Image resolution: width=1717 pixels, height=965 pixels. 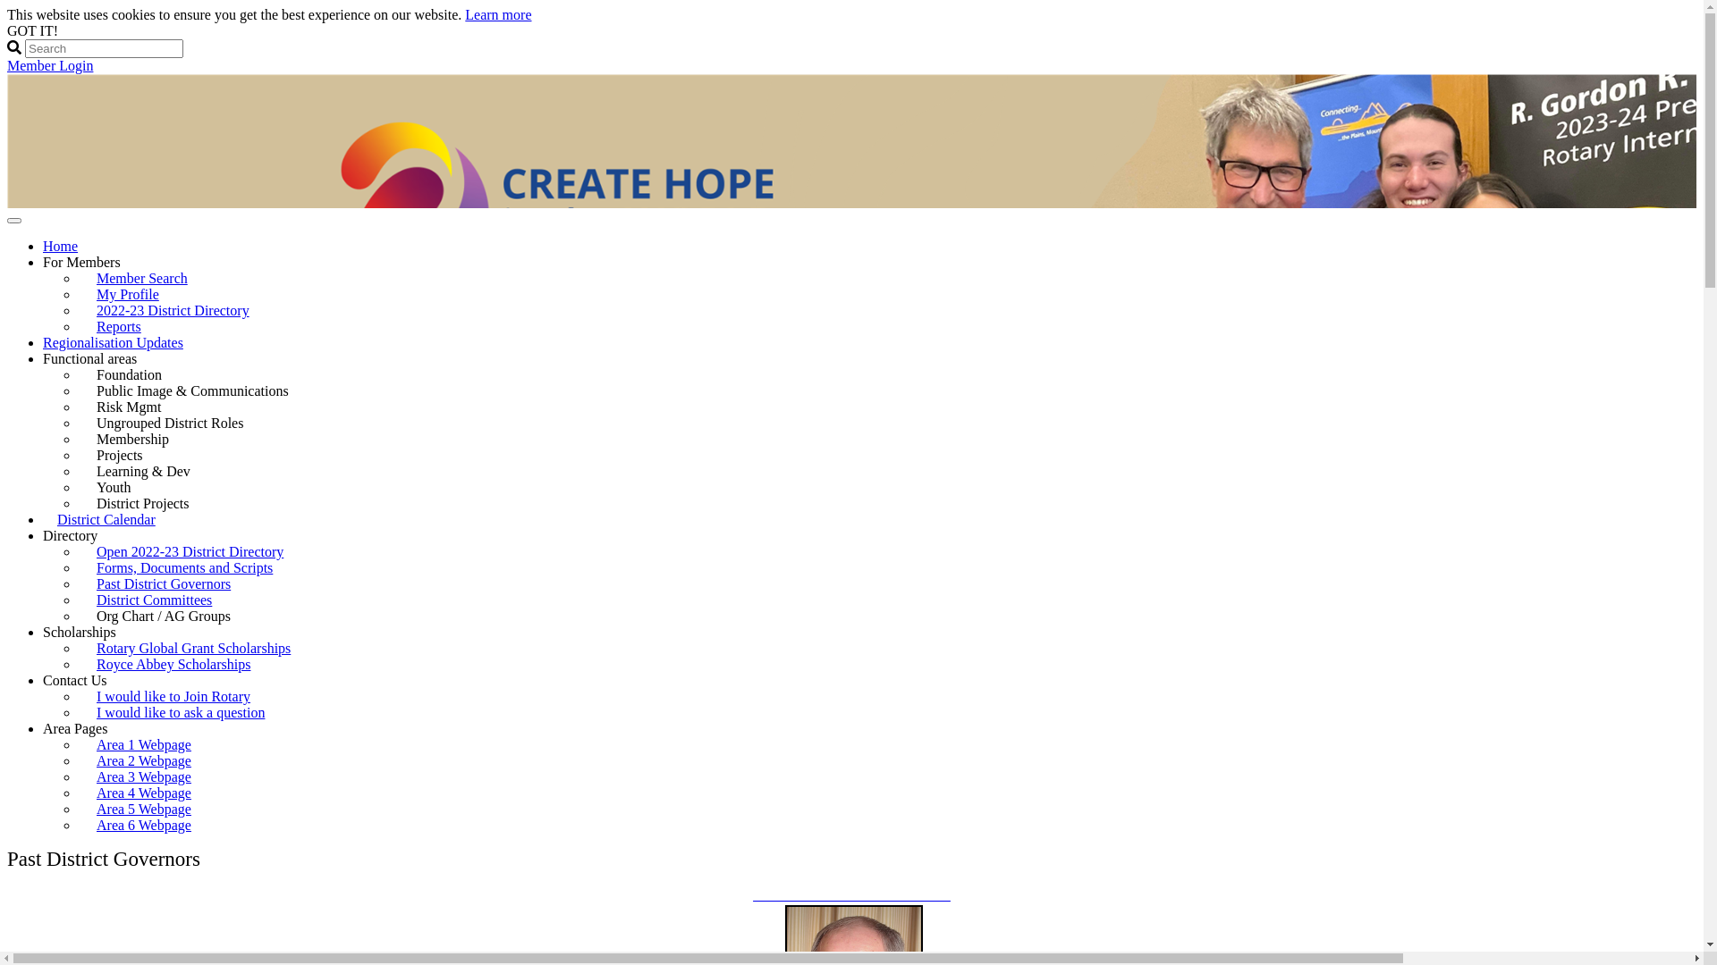 I want to click on My Profile, so click(x=128, y=295).